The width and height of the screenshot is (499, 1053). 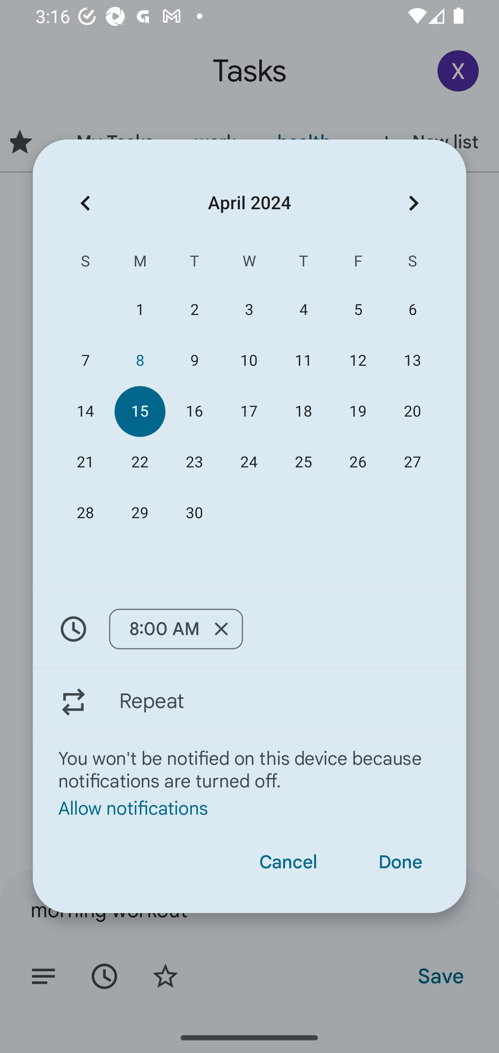 I want to click on Previous month, so click(x=85, y=203).